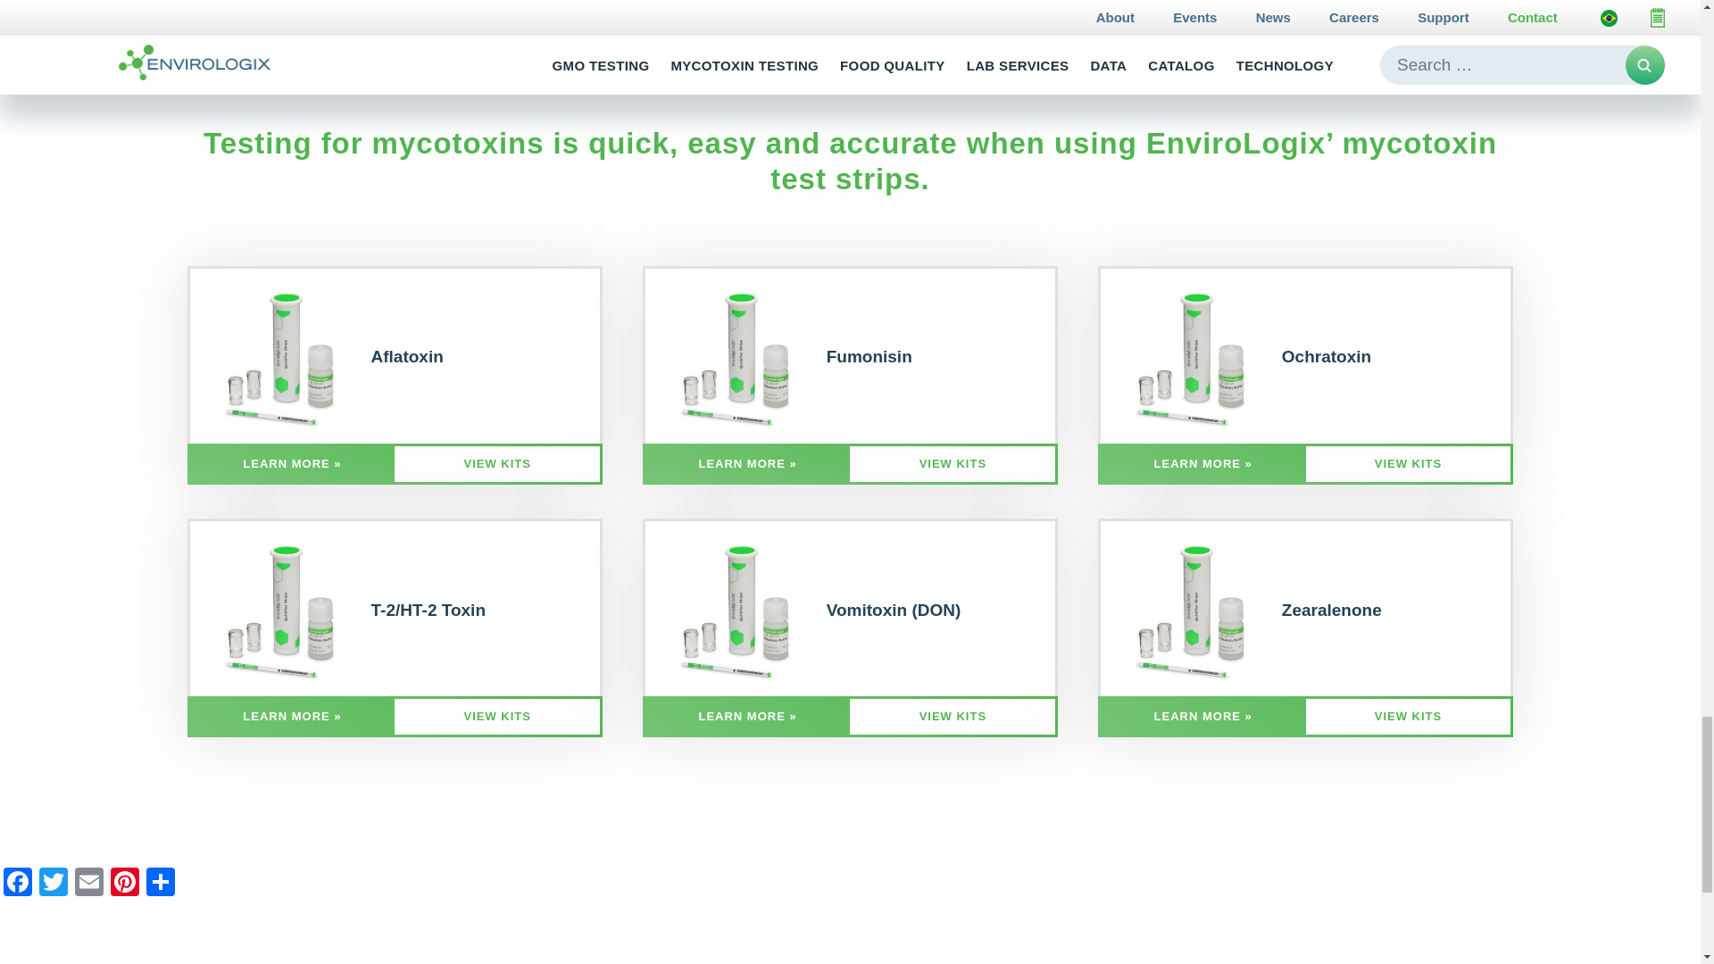 This screenshot has height=964, width=1714. Describe the element at coordinates (18, 884) in the screenshot. I see `Facebook` at that location.